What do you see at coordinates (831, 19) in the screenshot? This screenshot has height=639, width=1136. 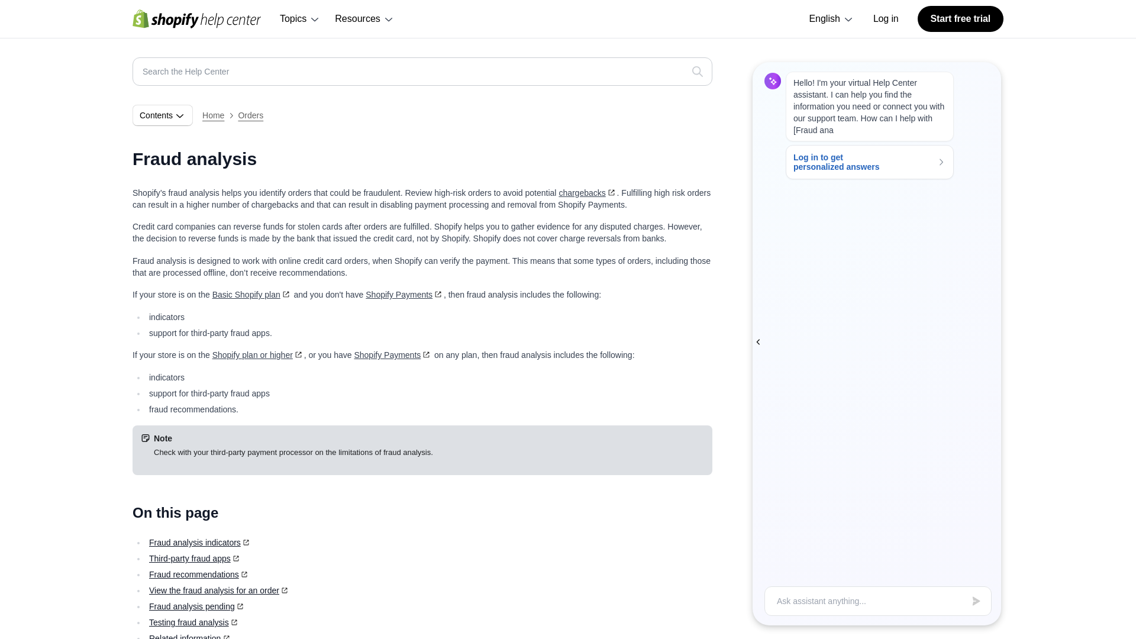 I see `English` at bounding box center [831, 19].